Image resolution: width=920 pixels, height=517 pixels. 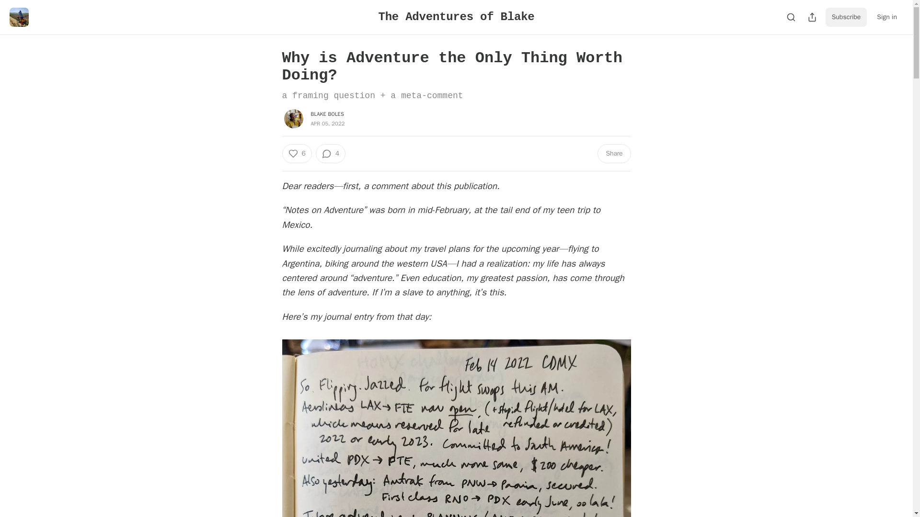 What do you see at coordinates (296, 154) in the screenshot?
I see `6` at bounding box center [296, 154].